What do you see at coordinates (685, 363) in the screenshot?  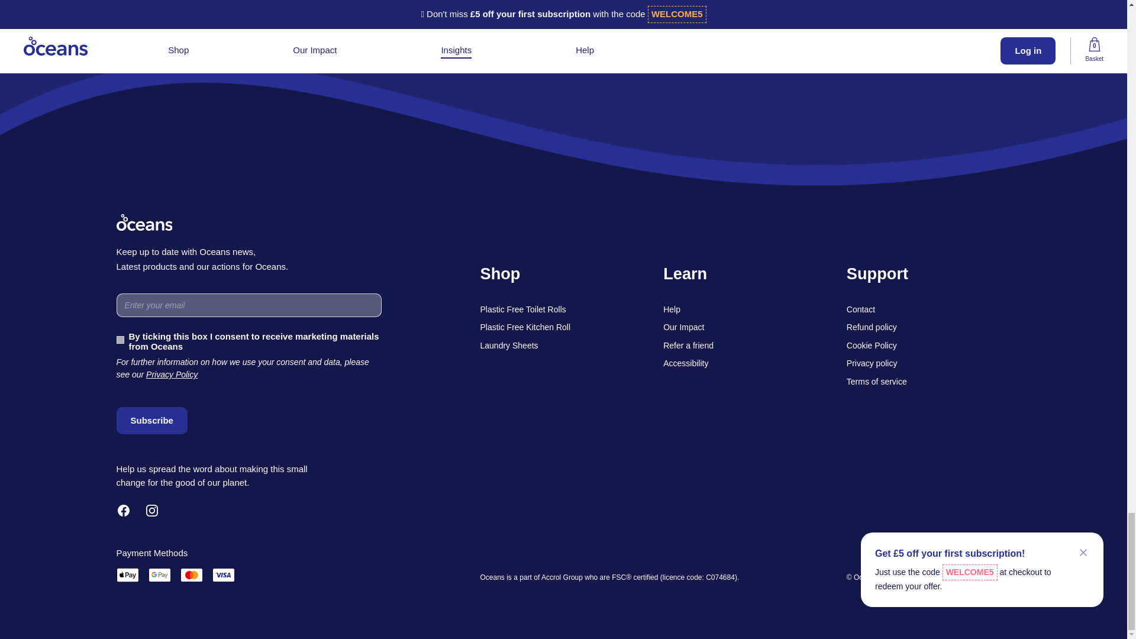 I see `Accessibility` at bounding box center [685, 363].